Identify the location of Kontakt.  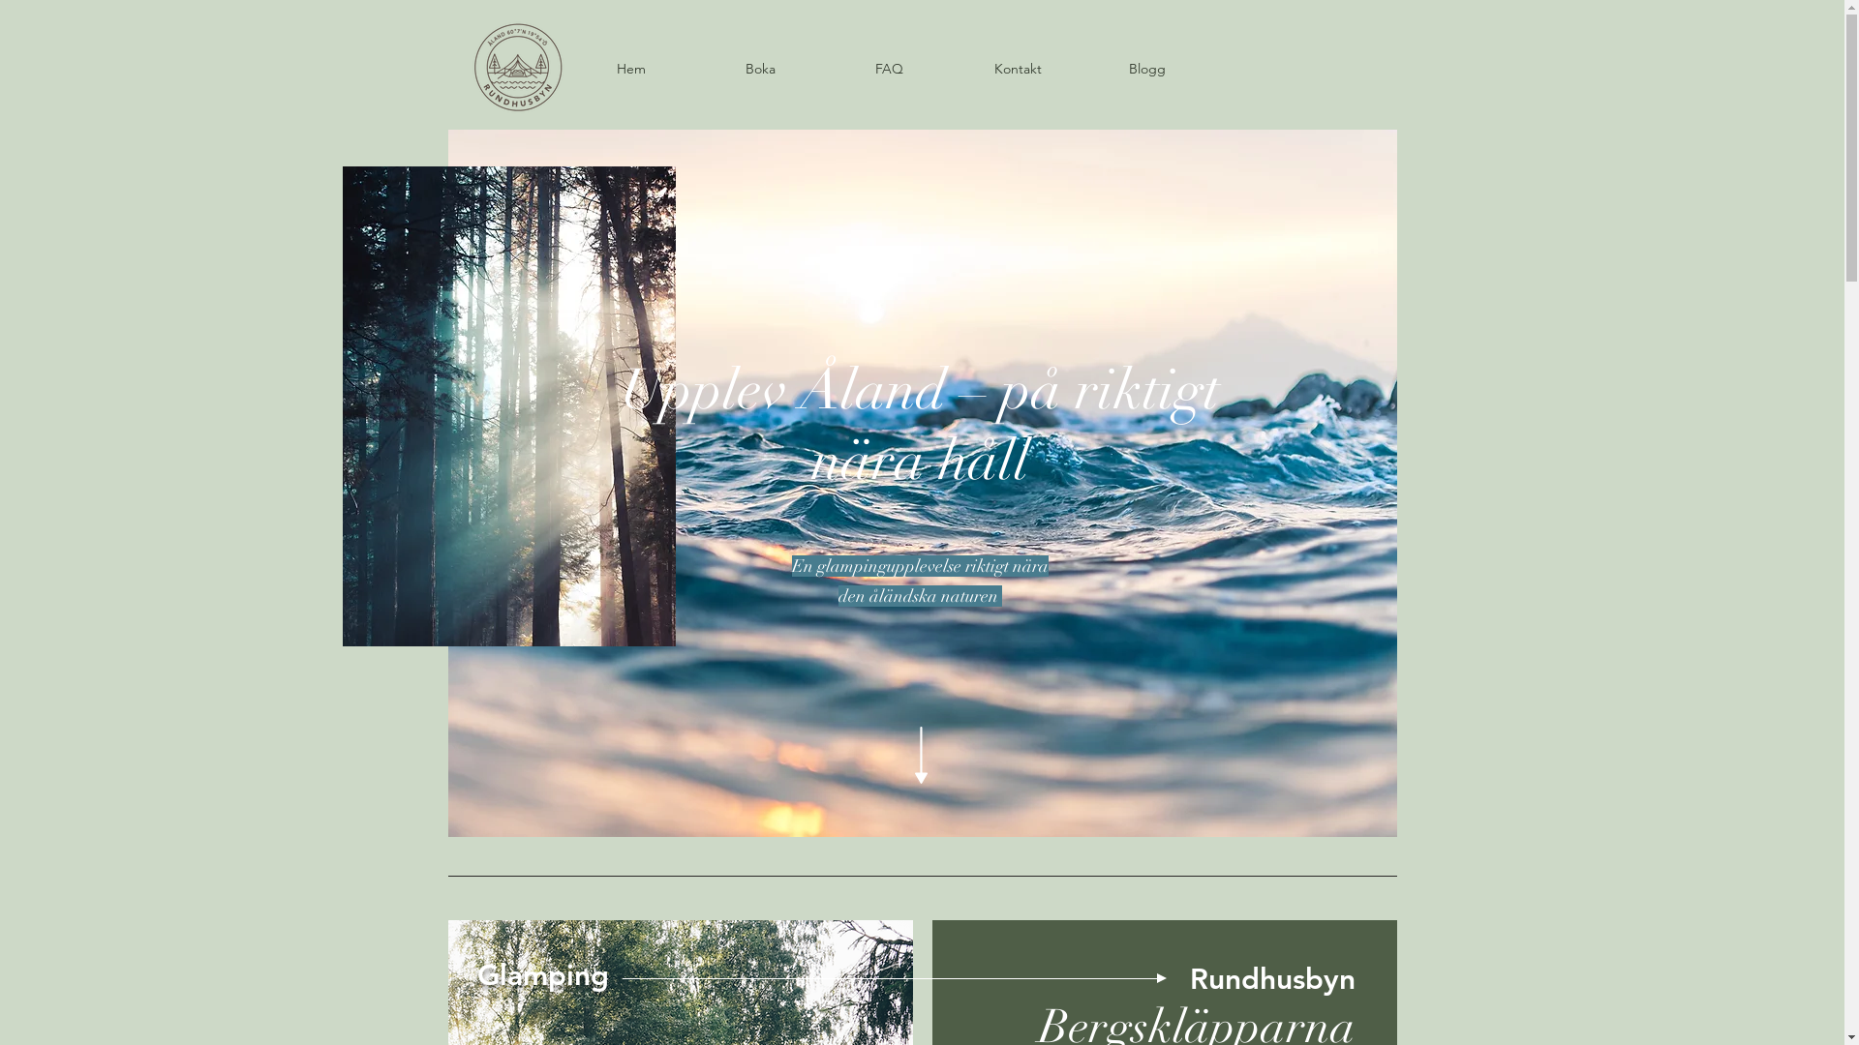
(1017, 69).